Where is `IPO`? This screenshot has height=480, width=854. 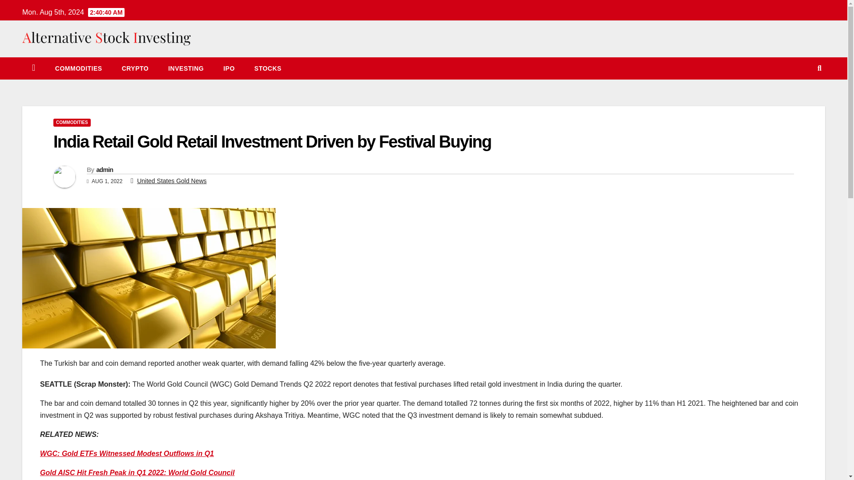 IPO is located at coordinates (229, 68).